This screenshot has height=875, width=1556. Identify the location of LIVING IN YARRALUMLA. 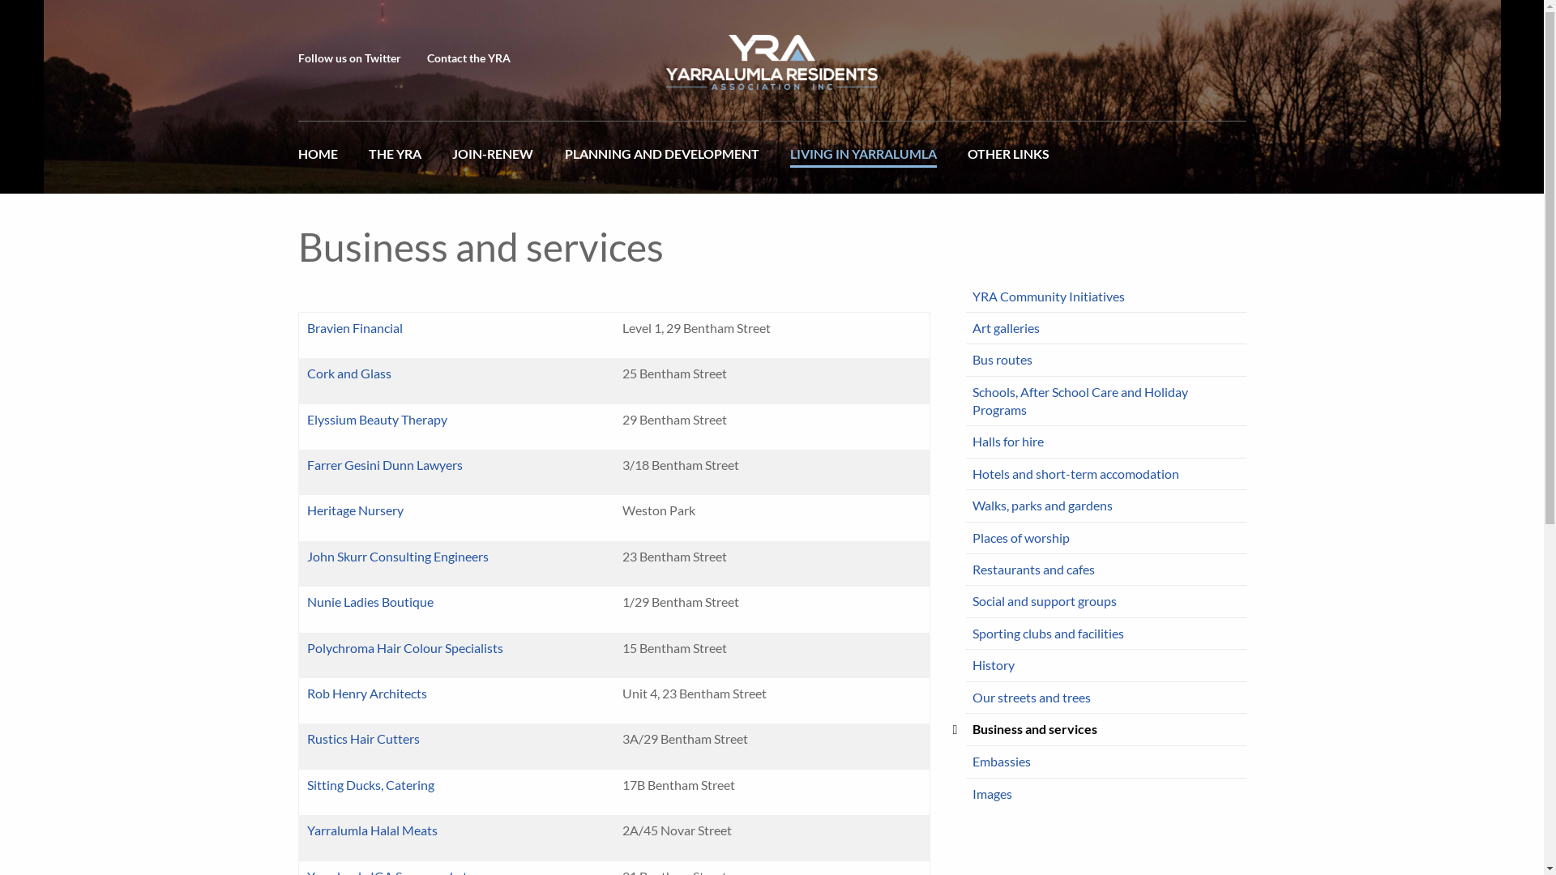
(864, 157).